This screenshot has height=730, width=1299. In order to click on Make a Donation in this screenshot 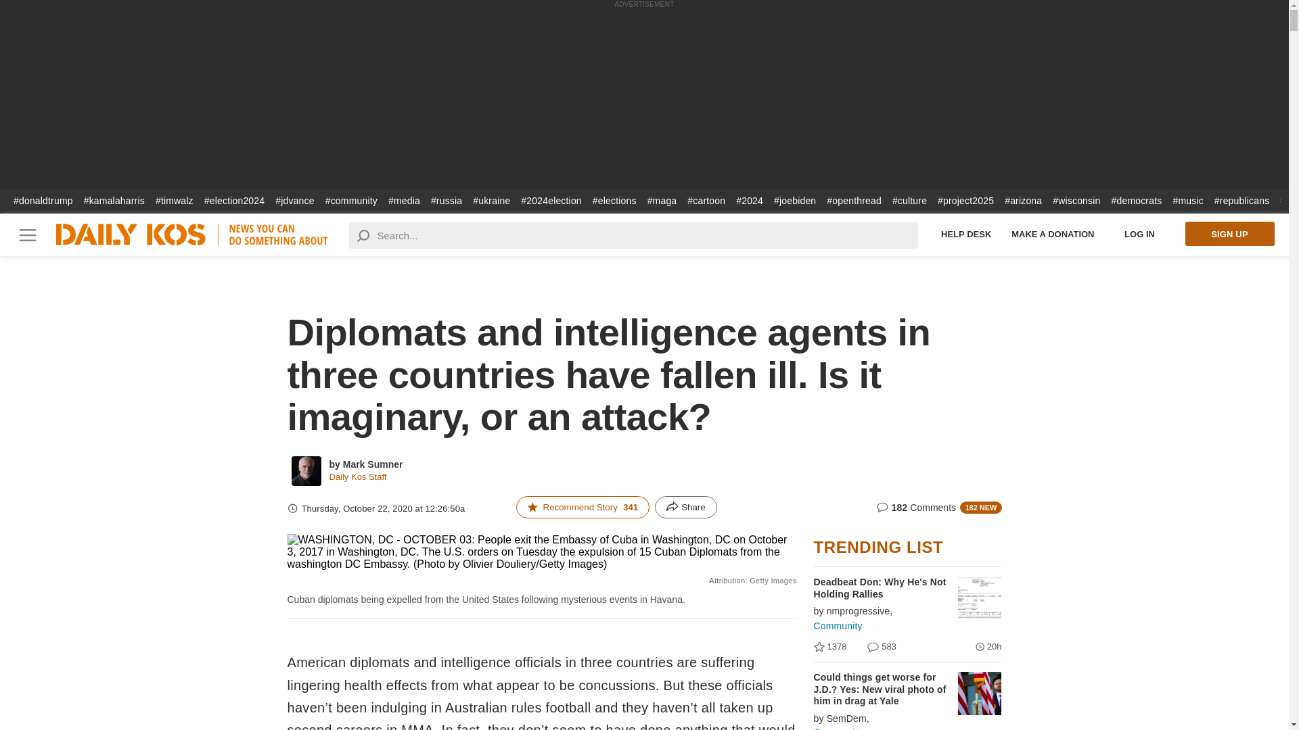, I will do `click(1053, 234)`.